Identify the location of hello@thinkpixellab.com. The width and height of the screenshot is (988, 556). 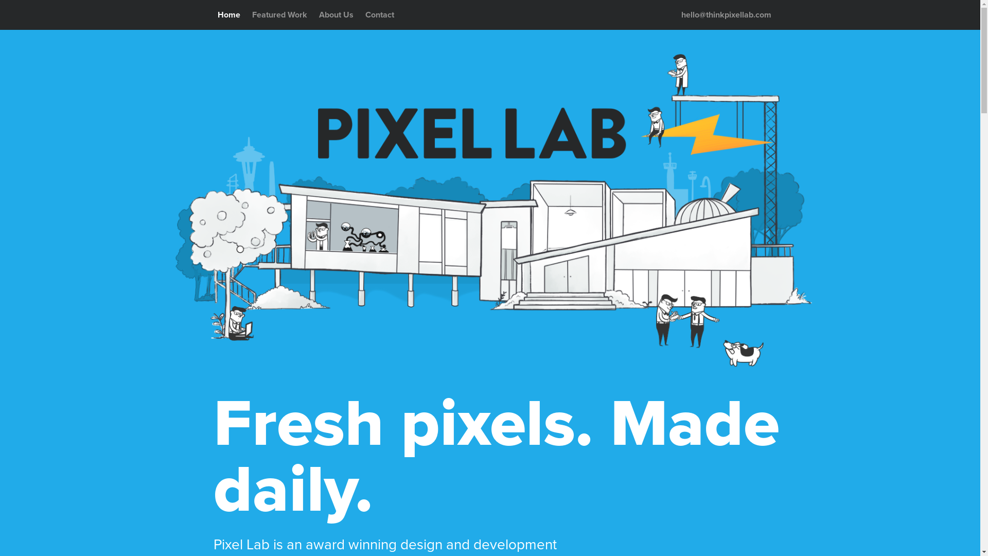
(727, 15).